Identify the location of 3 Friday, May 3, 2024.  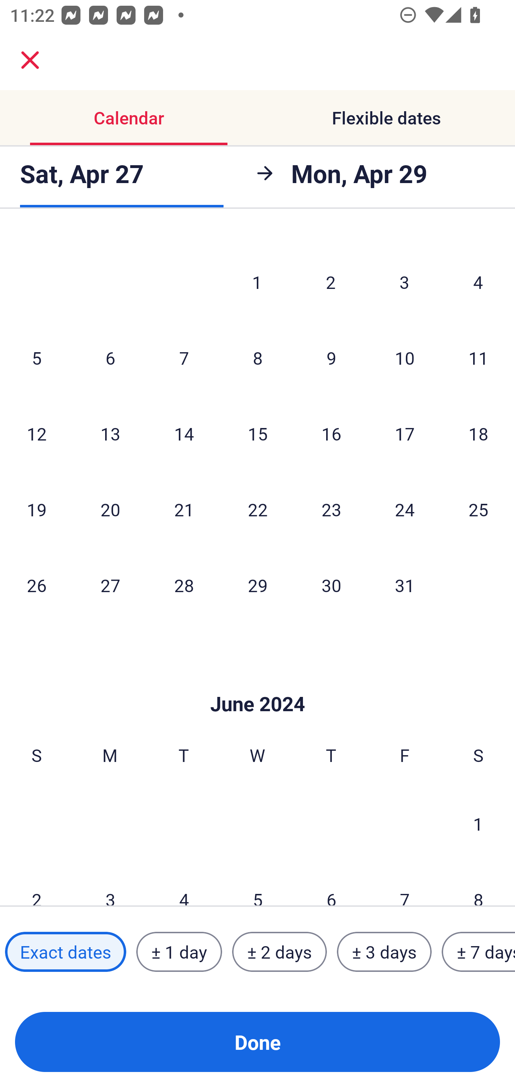
(404, 282).